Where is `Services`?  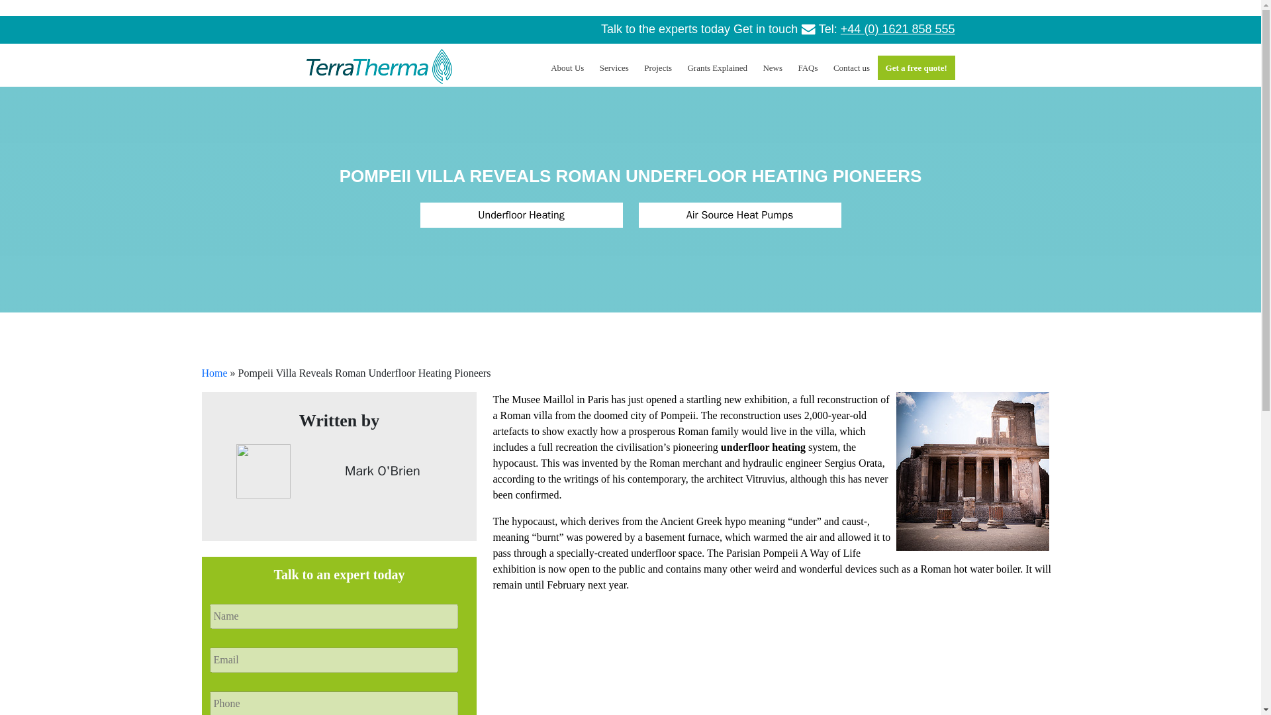
Services is located at coordinates (614, 68).